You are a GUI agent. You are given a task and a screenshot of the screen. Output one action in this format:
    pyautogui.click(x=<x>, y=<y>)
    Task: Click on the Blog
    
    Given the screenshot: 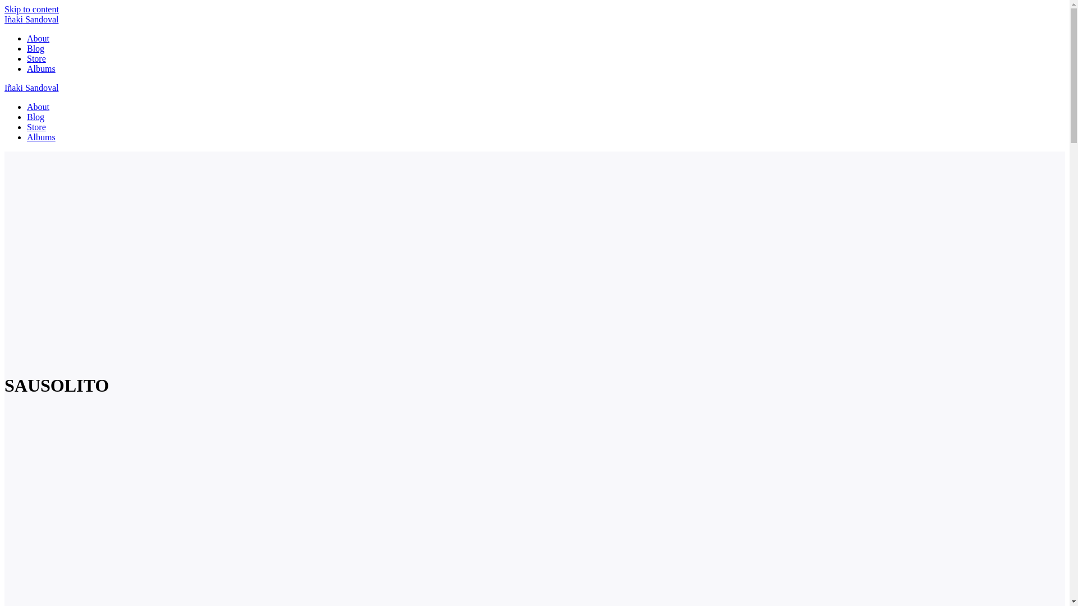 What is the action you would take?
    pyautogui.click(x=35, y=117)
    